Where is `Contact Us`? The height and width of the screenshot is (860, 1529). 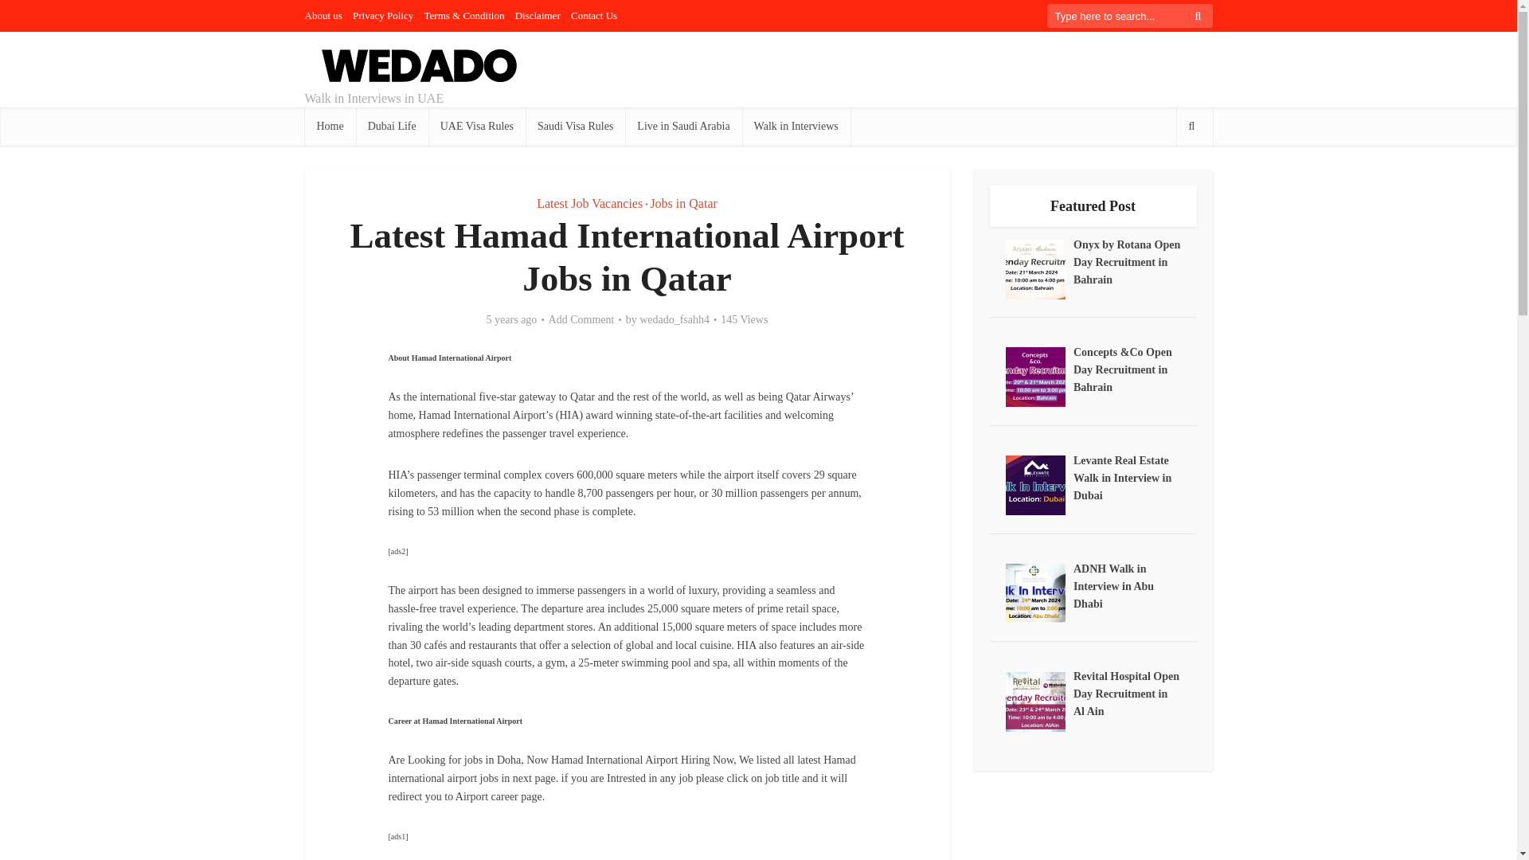 Contact Us is located at coordinates (594, 15).